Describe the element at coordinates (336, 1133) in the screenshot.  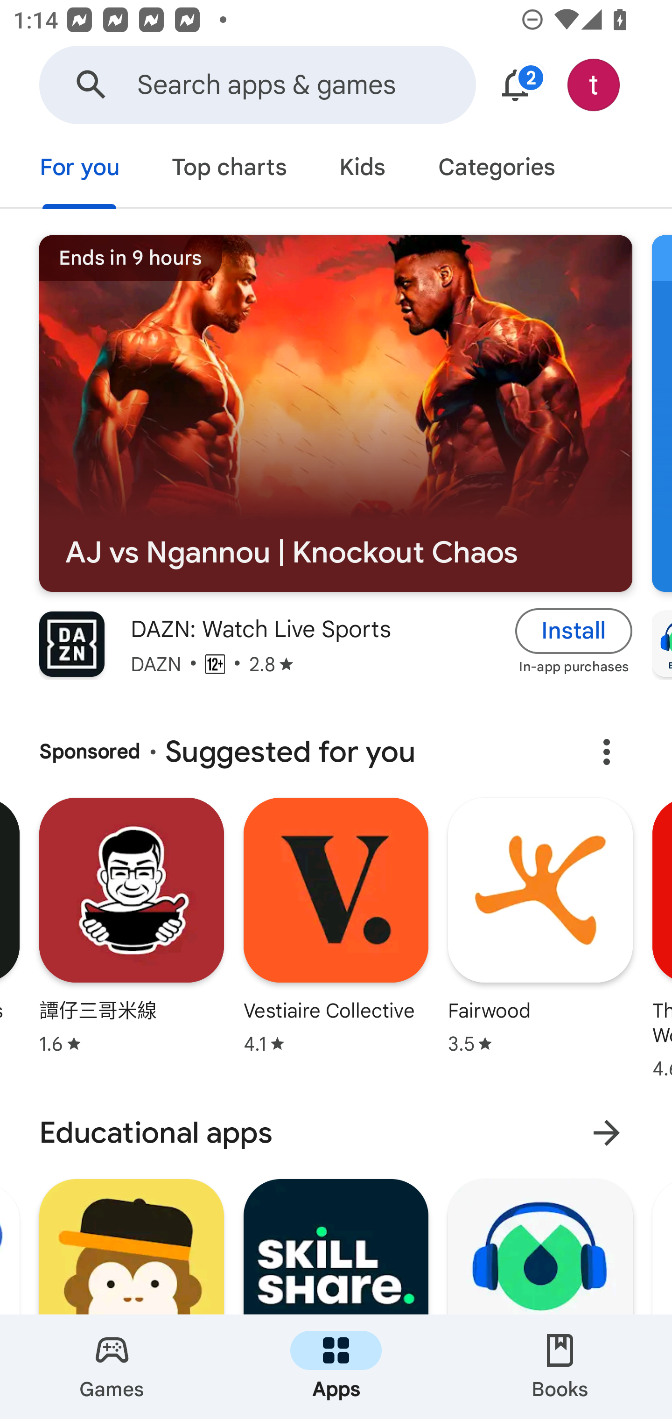
I see `Educational apps More results for Educational apps` at that location.